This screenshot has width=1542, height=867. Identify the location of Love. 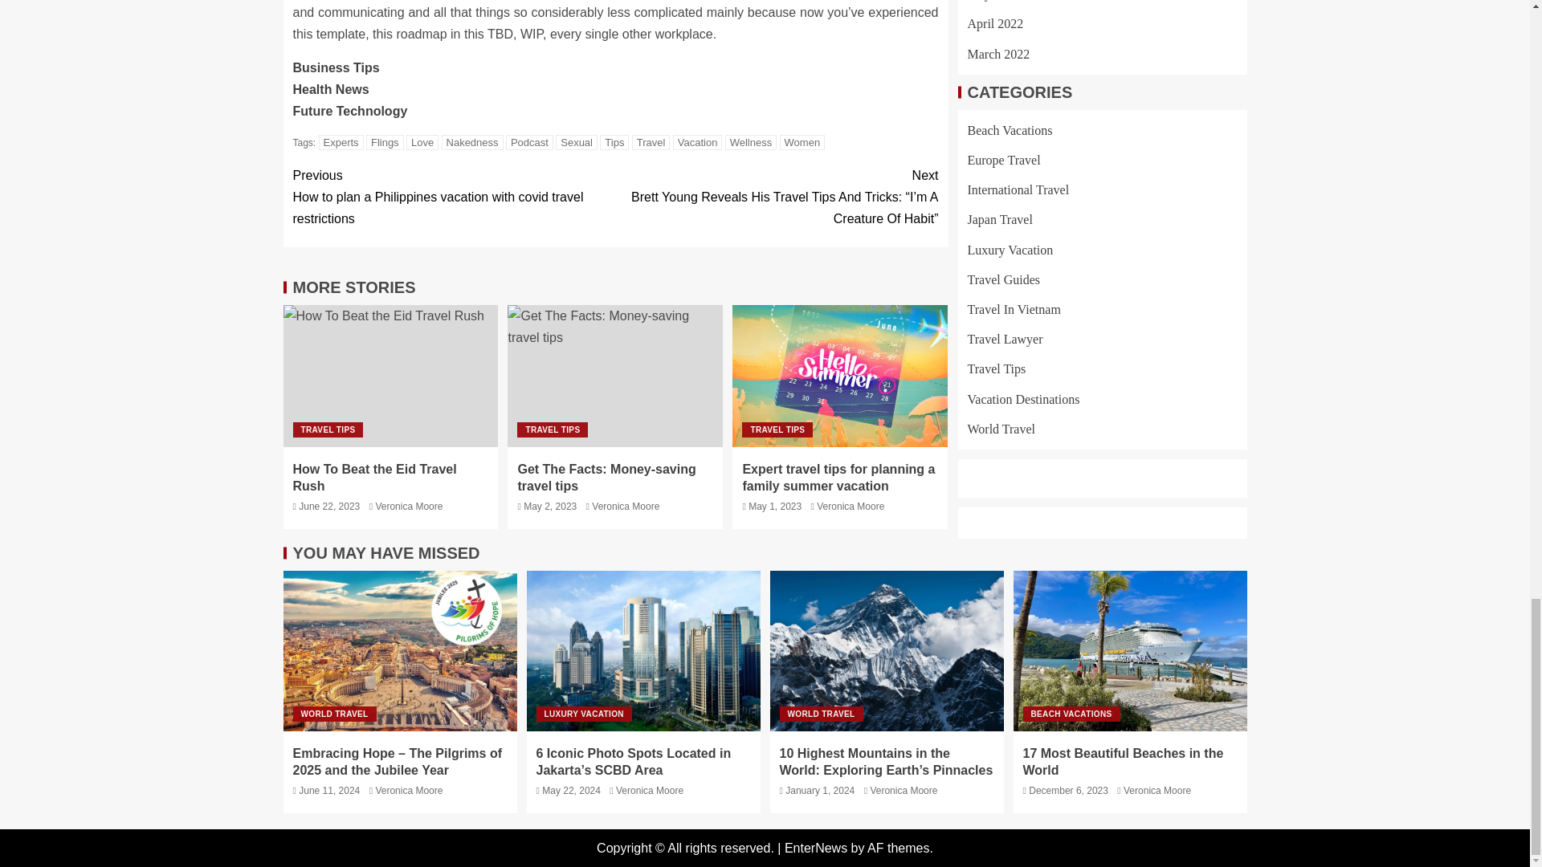
(422, 142).